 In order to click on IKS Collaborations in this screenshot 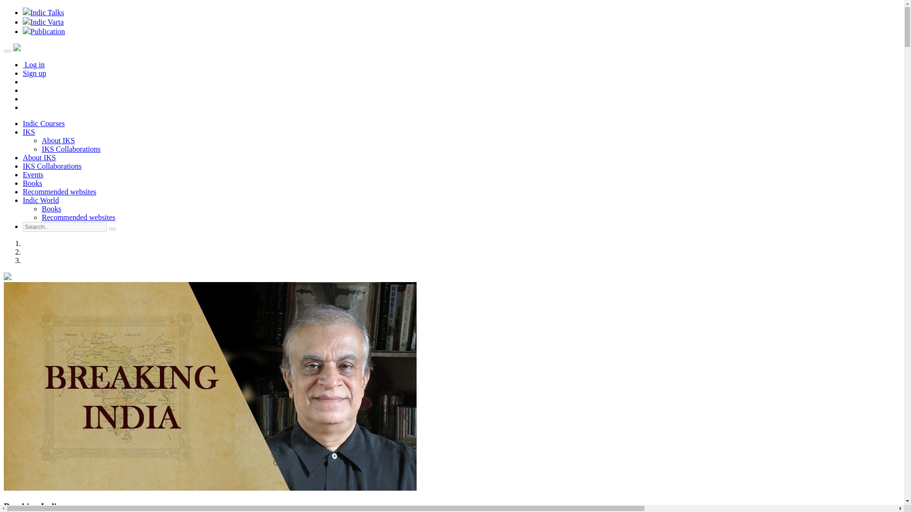, I will do `click(52, 166)`.